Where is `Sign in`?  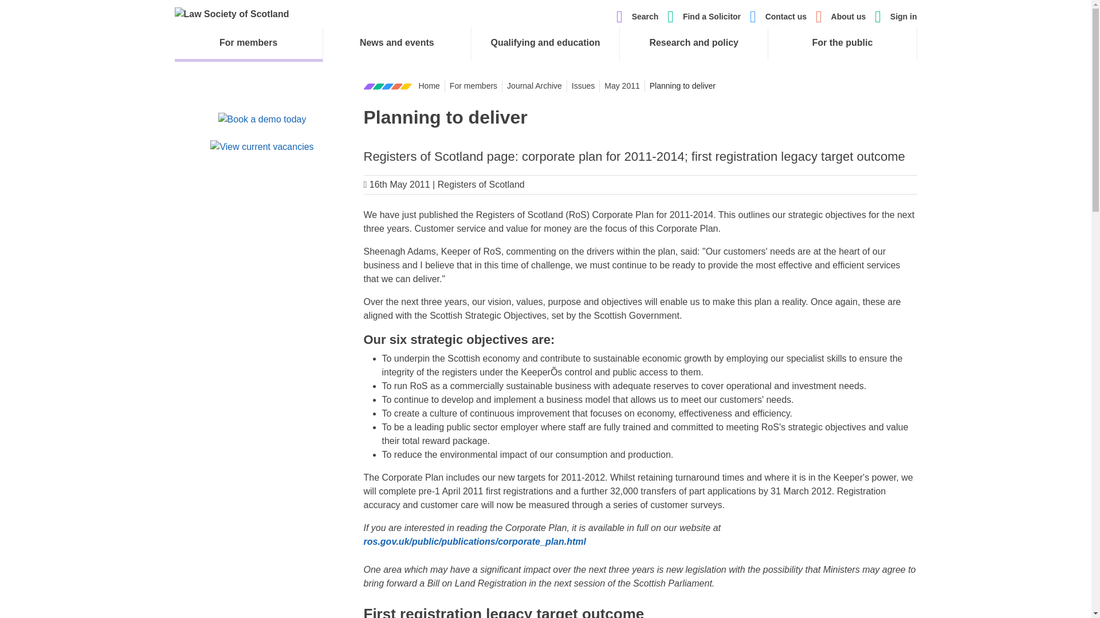 Sign in is located at coordinates (903, 17).